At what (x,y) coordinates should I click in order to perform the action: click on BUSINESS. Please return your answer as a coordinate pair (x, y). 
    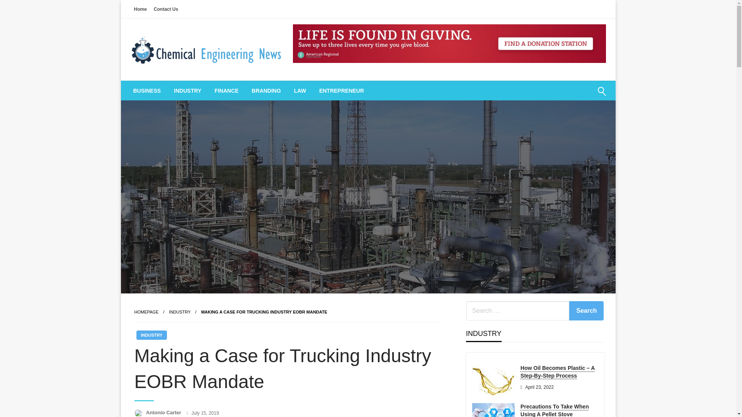
    Looking at the image, I should click on (147, 90).